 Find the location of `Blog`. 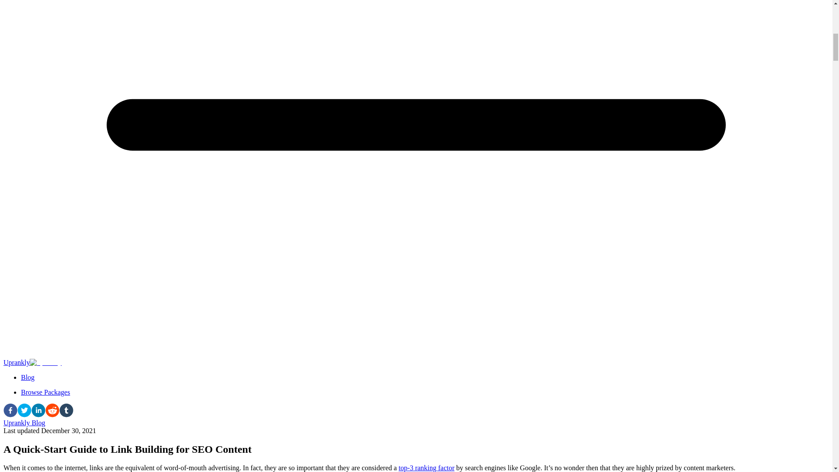

Blog is located at coordinates (28, 377).